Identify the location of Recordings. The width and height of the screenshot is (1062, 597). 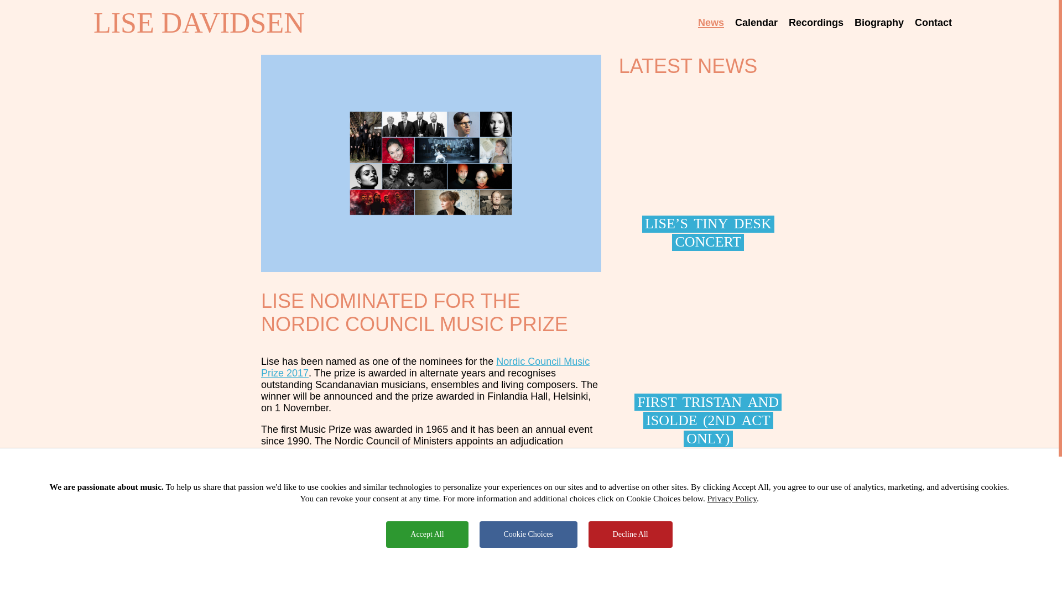
(816, 22).